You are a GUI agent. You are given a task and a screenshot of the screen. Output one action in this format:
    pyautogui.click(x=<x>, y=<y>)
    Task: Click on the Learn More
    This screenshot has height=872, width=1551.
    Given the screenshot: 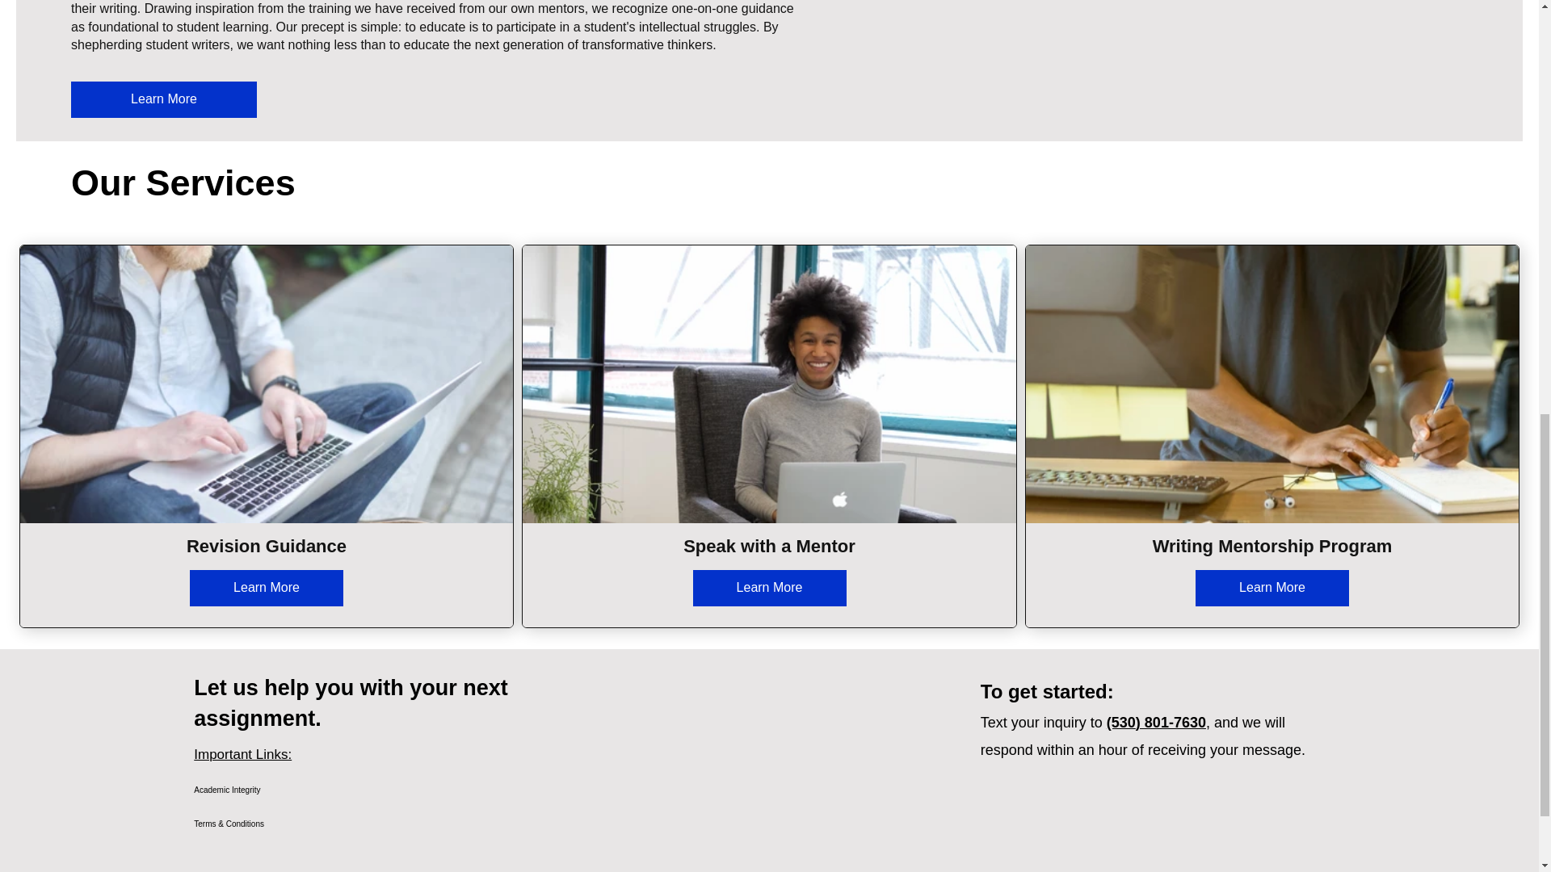 What is the action you would take?
    pyautogui.click(x=266, y=588)
    